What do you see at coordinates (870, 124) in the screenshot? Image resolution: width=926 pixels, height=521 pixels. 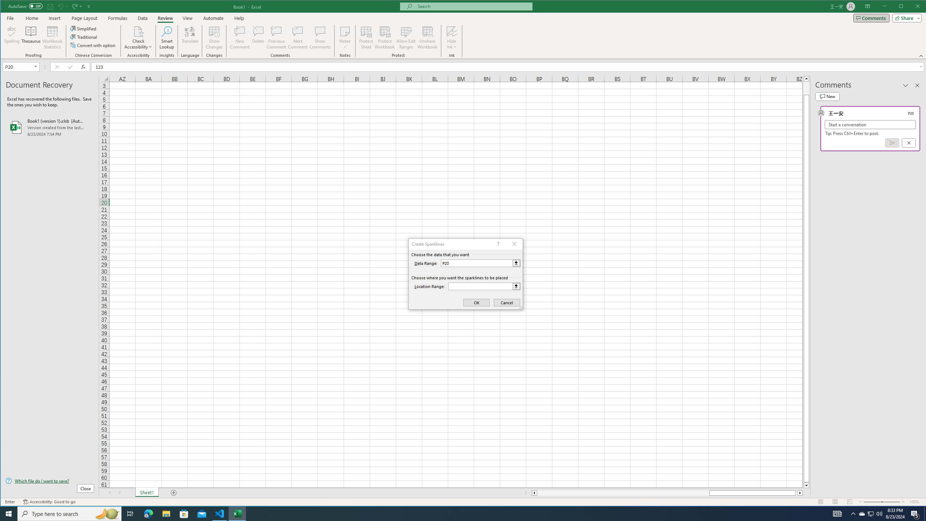 I see `Start a conversation` at bounding box center [870, 124].